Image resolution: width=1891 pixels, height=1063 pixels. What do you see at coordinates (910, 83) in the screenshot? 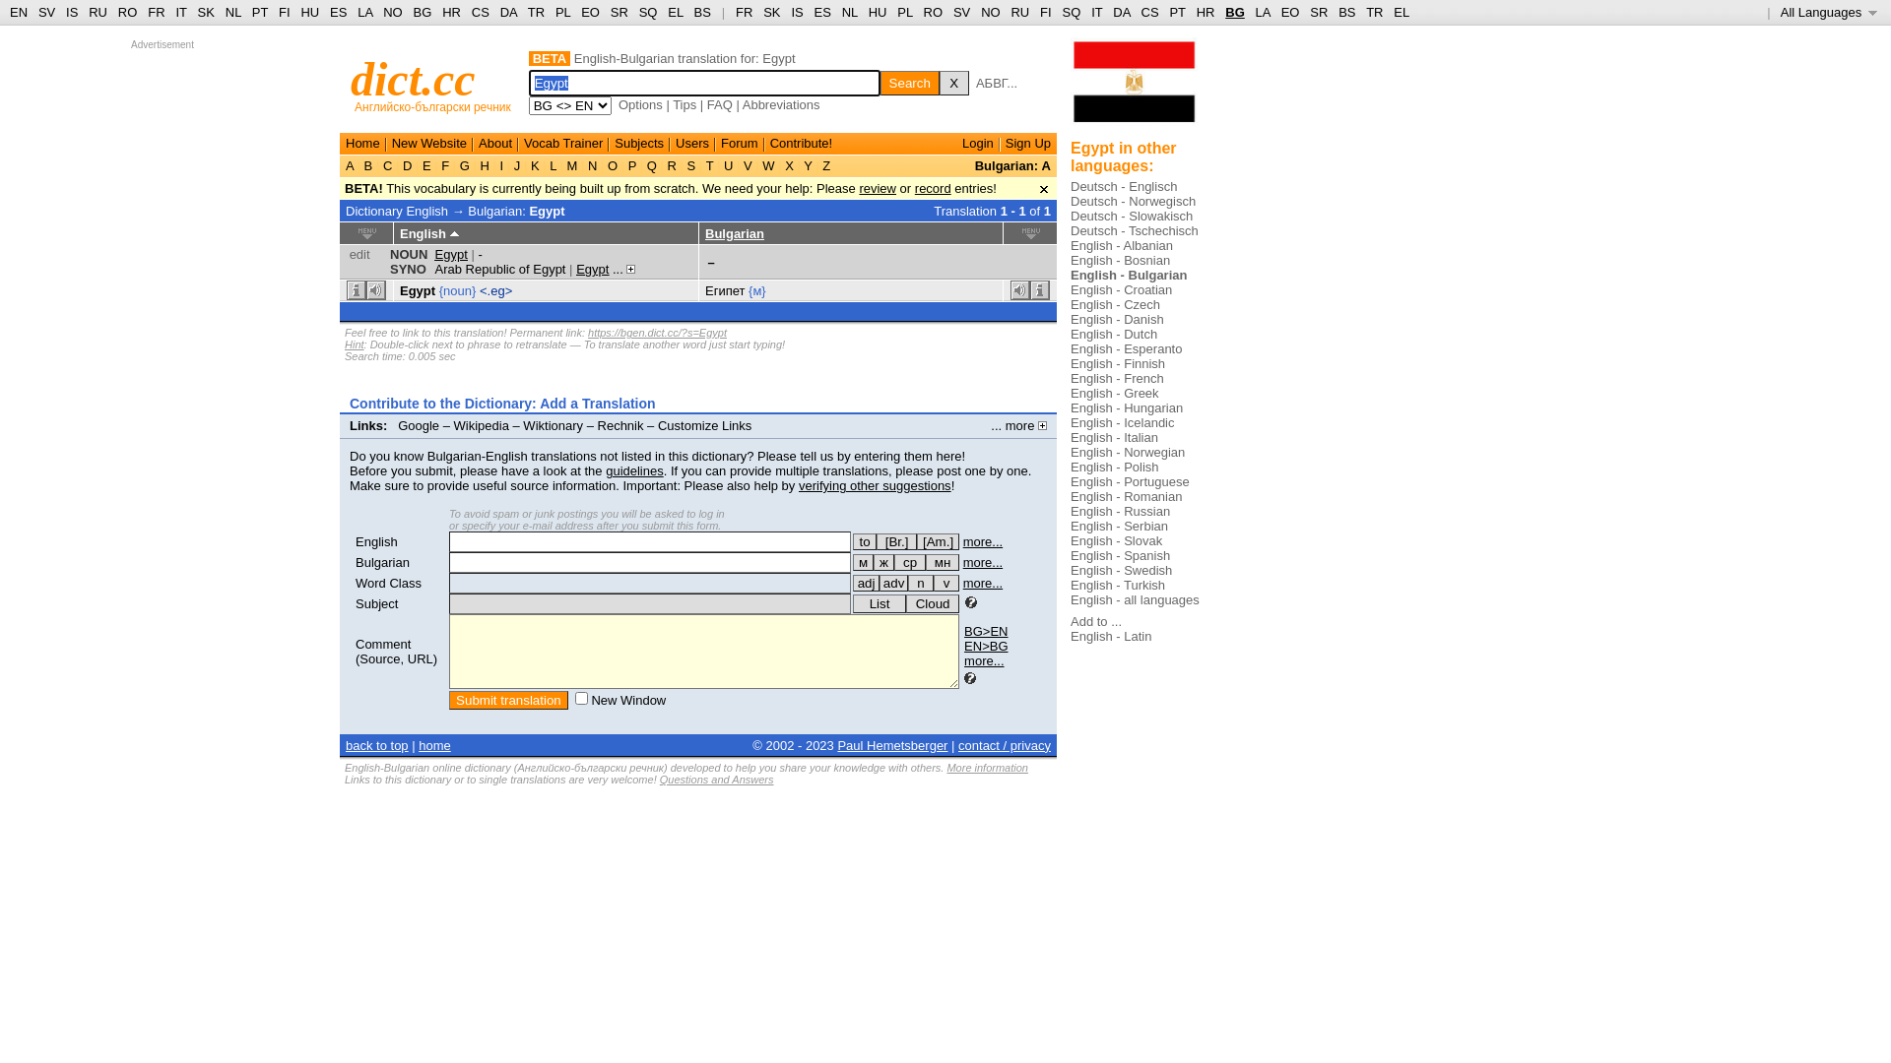
I see `Search` at bounding box center [910, 83].